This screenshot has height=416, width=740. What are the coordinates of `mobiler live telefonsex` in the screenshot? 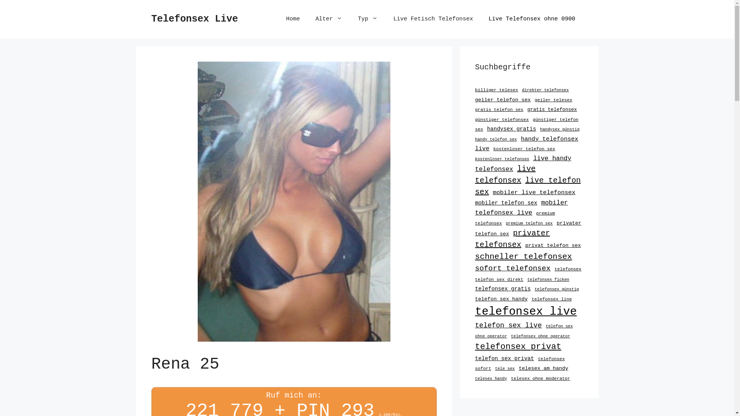 It's located at (534, 193).